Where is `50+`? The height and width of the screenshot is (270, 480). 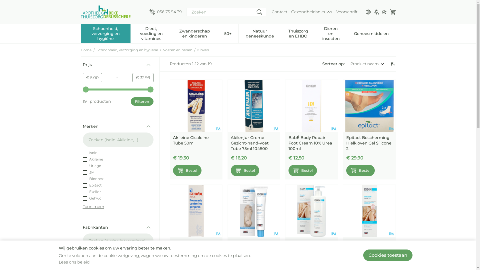 50+ is located at coordinates (227, 33).